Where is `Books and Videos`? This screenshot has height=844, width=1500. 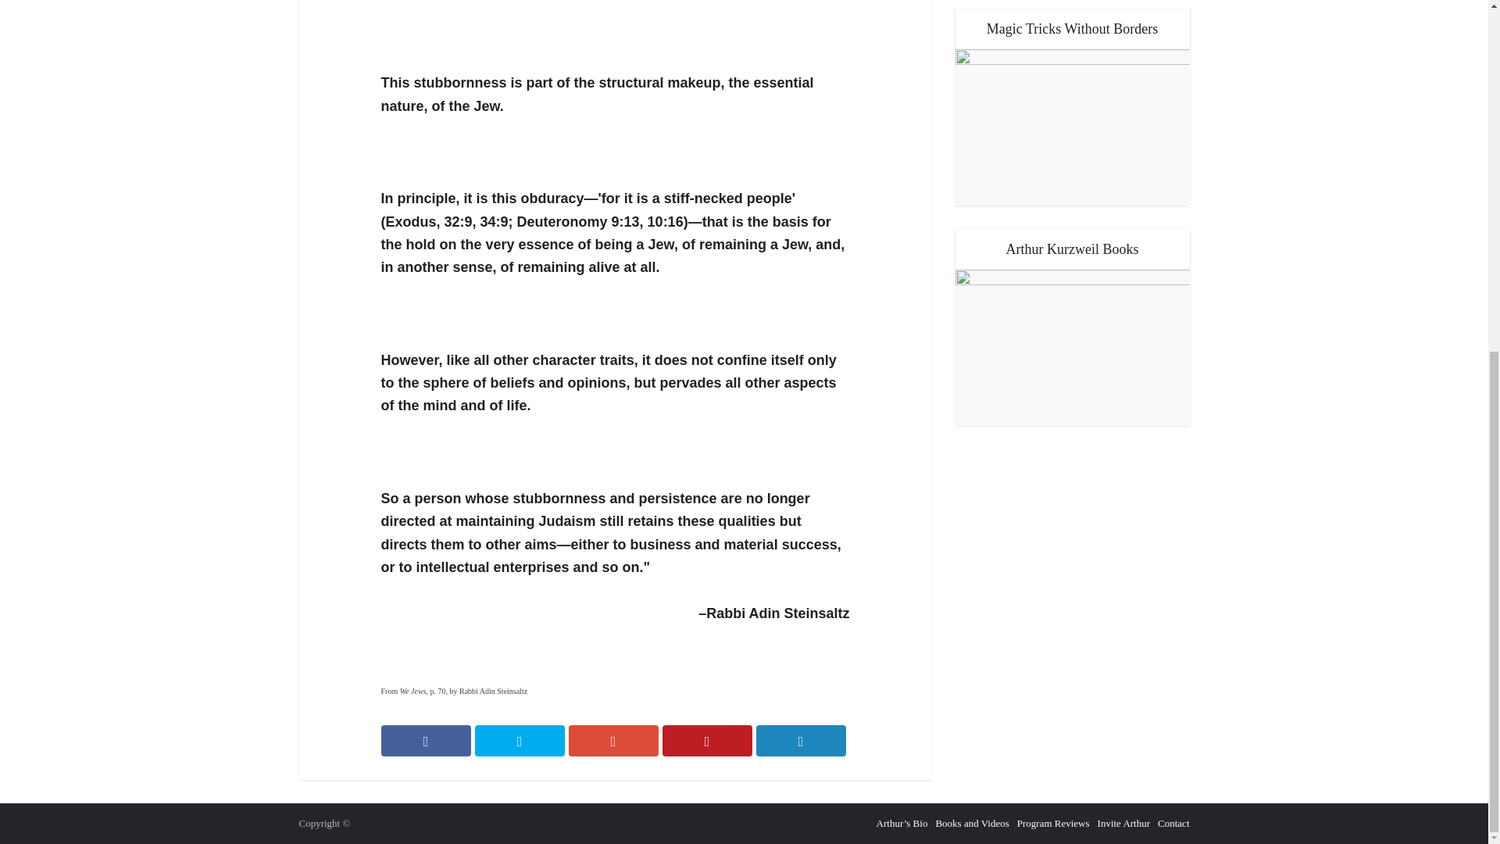 Books and Videos is located at coordinates (971, 823).